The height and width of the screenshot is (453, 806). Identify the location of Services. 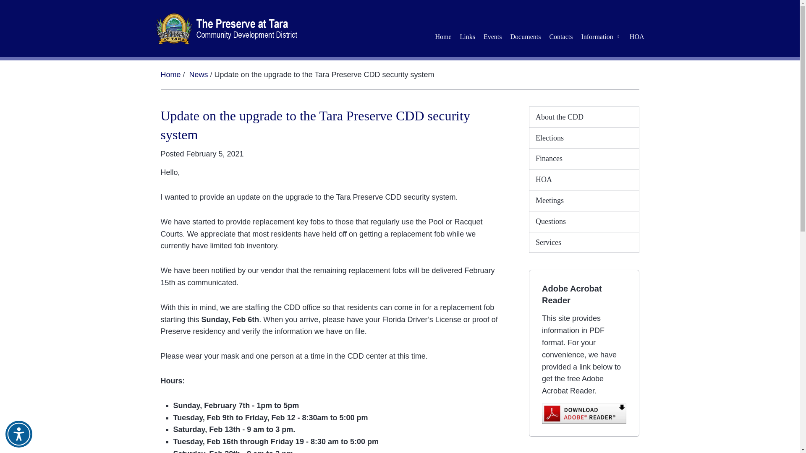
(584, 242).